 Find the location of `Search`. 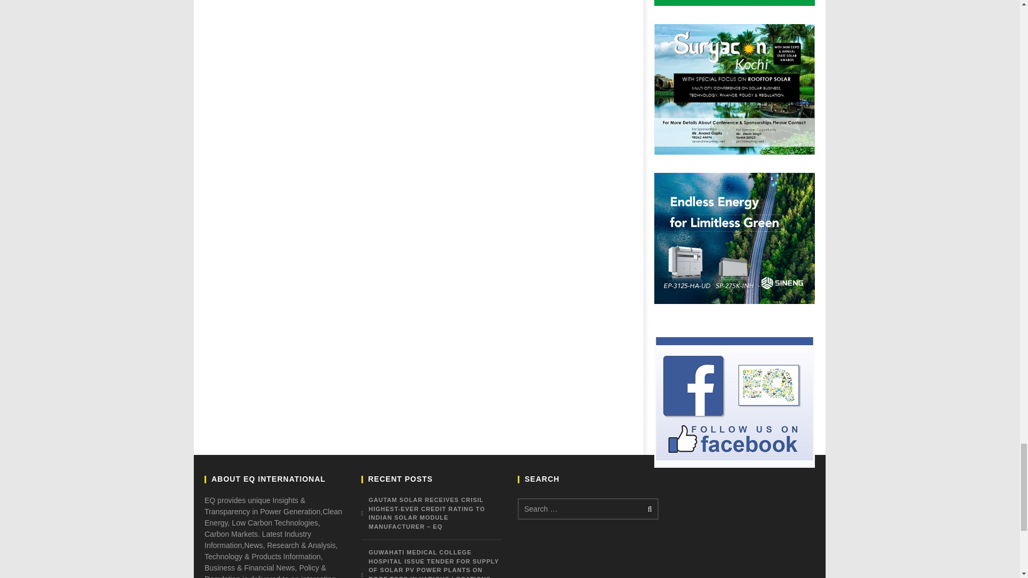

Search is located at coordinates (648, 508).